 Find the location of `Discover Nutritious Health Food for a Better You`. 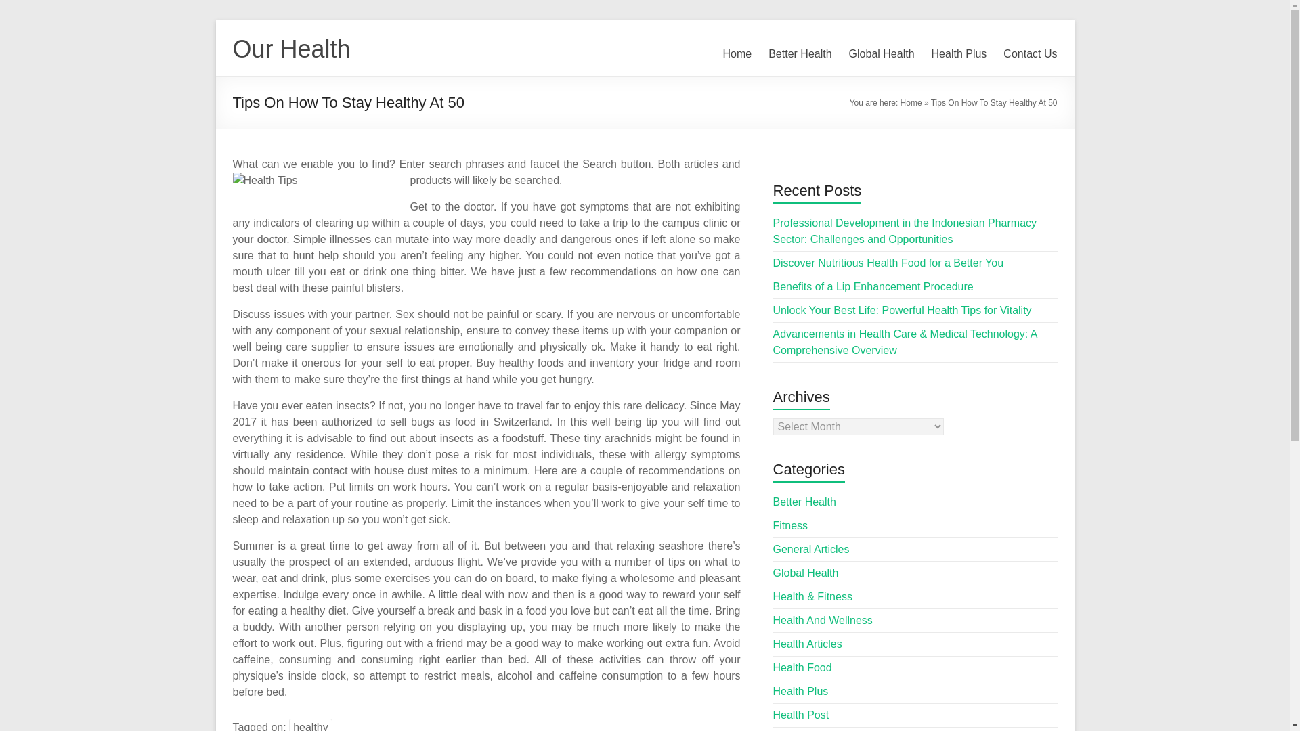

Discover Nutritious Health Food for a Better You is located at coordinates (888, 263).